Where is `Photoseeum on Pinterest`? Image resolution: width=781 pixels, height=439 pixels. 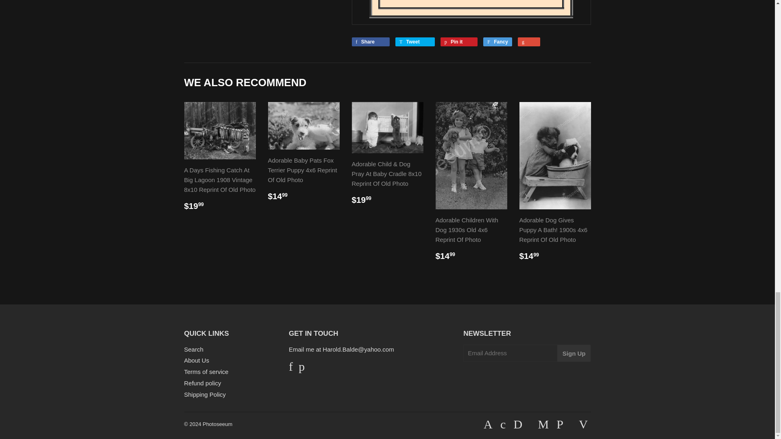
Photoseeum on Pinterest is located at coordinates (301, 368).